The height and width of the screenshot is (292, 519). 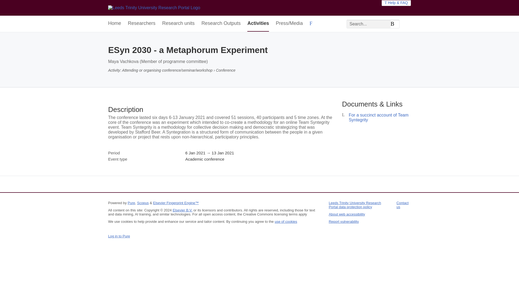 What do you see at coordinates (183, 210) in the screenshot?
I see `Elsevier B.V.` at bounding box center [183, 210].